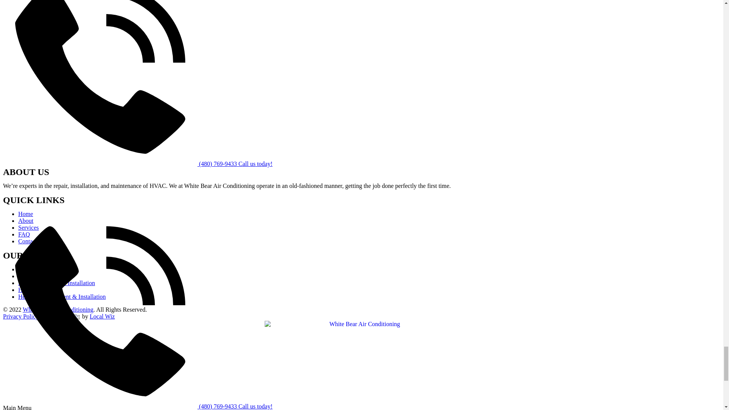 The image size is (729, 410). Describe the element at coordinates (25, 214) in the screenshot. I see `Home` at that location.